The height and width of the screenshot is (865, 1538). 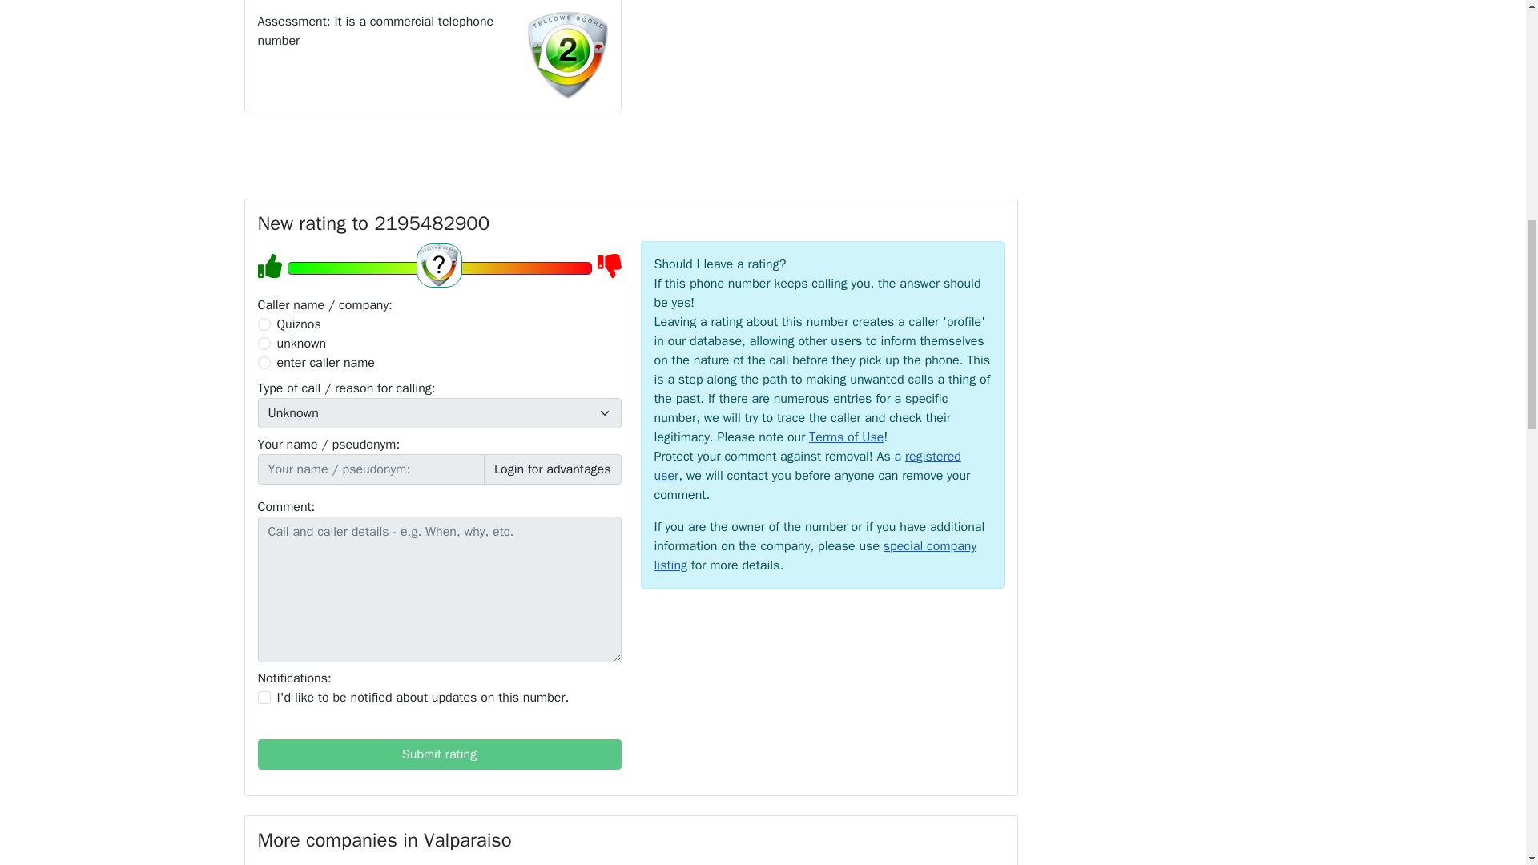 I want to click on 2, so click(x=264, y=344).